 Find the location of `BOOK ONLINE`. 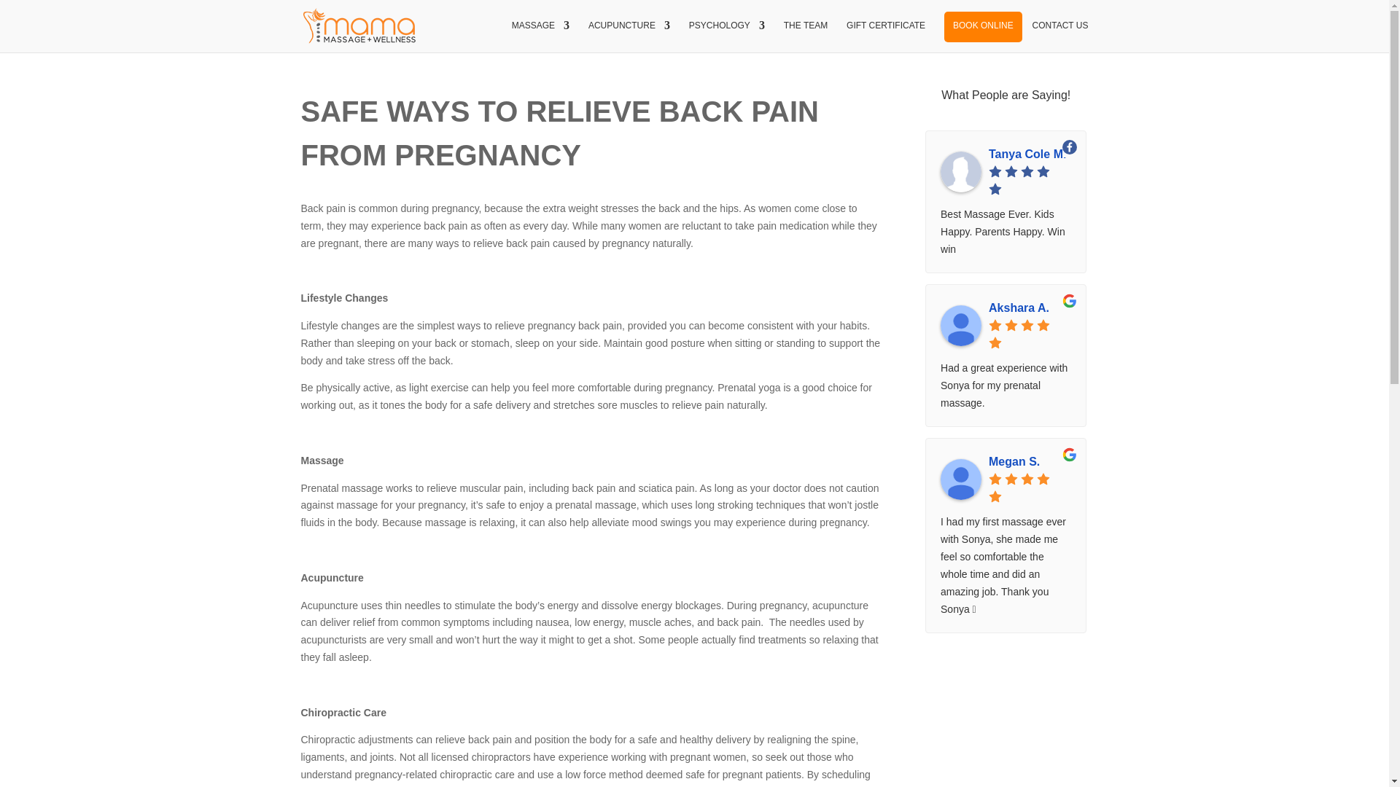

BOOK ONLINE is located at coordinates (983, 36).